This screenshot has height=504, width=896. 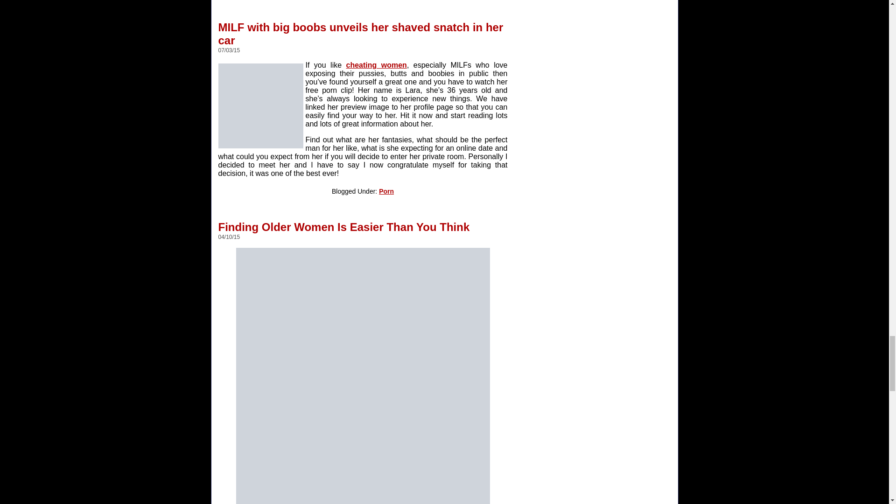 I want to click on Finding Older Women Is Easier Than You Think, so click(x=344, y=223).